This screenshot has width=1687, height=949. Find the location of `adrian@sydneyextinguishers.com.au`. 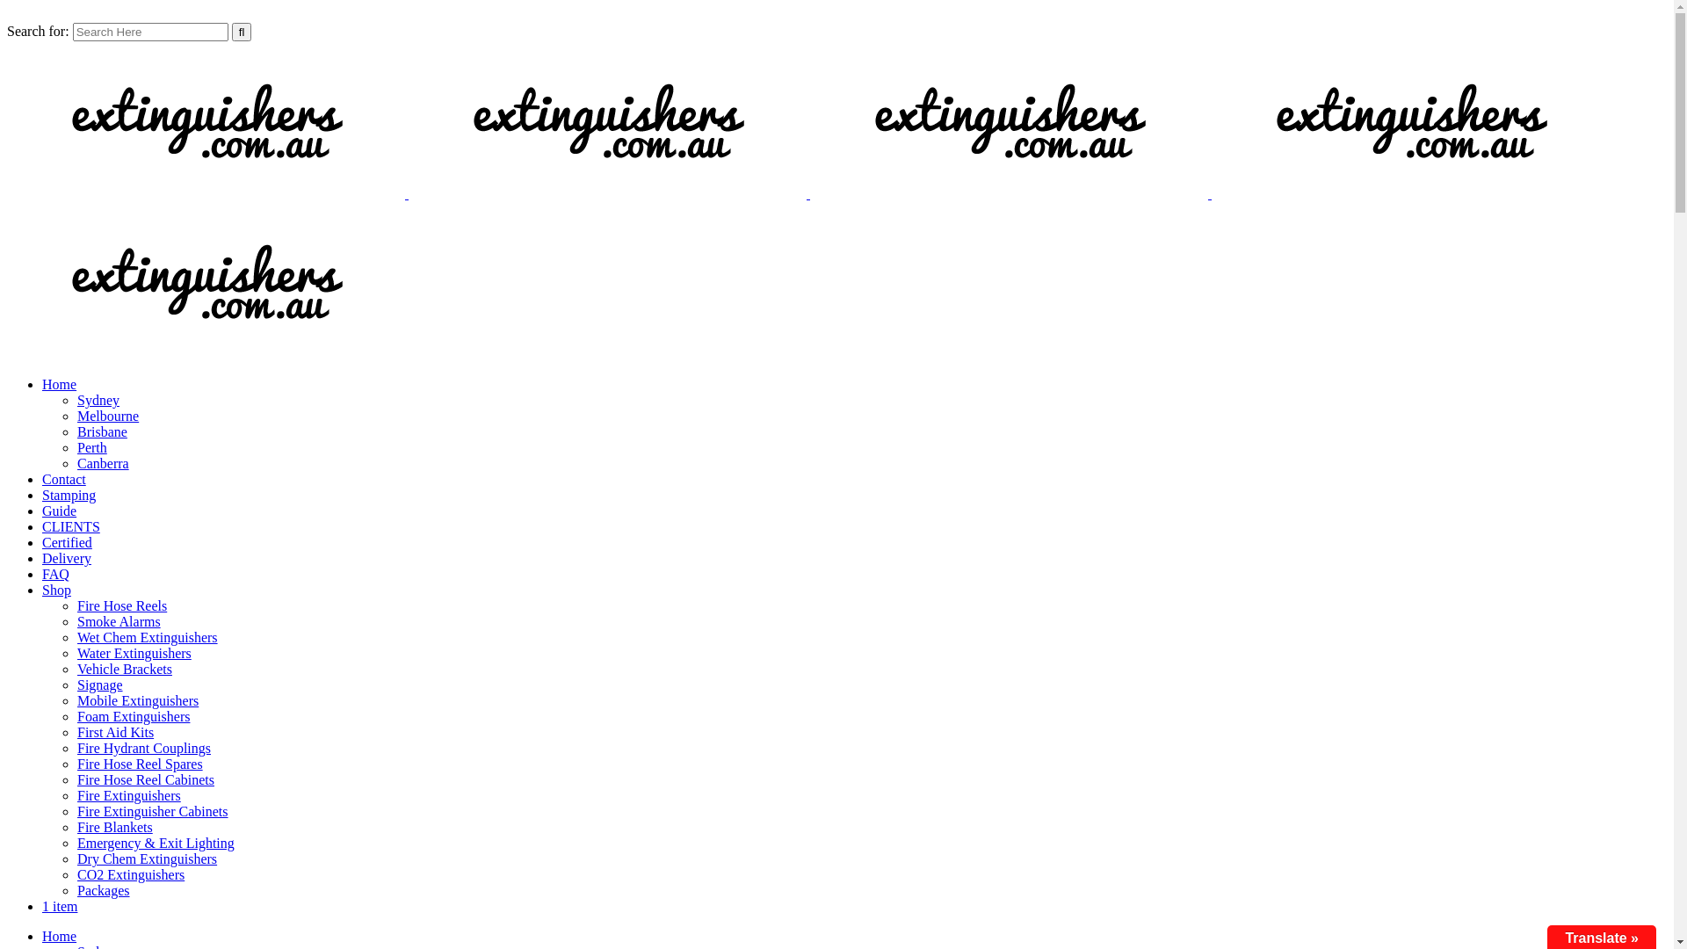

adrian@sydneyextinguishers.com.au is located at coordinates (118, 14).